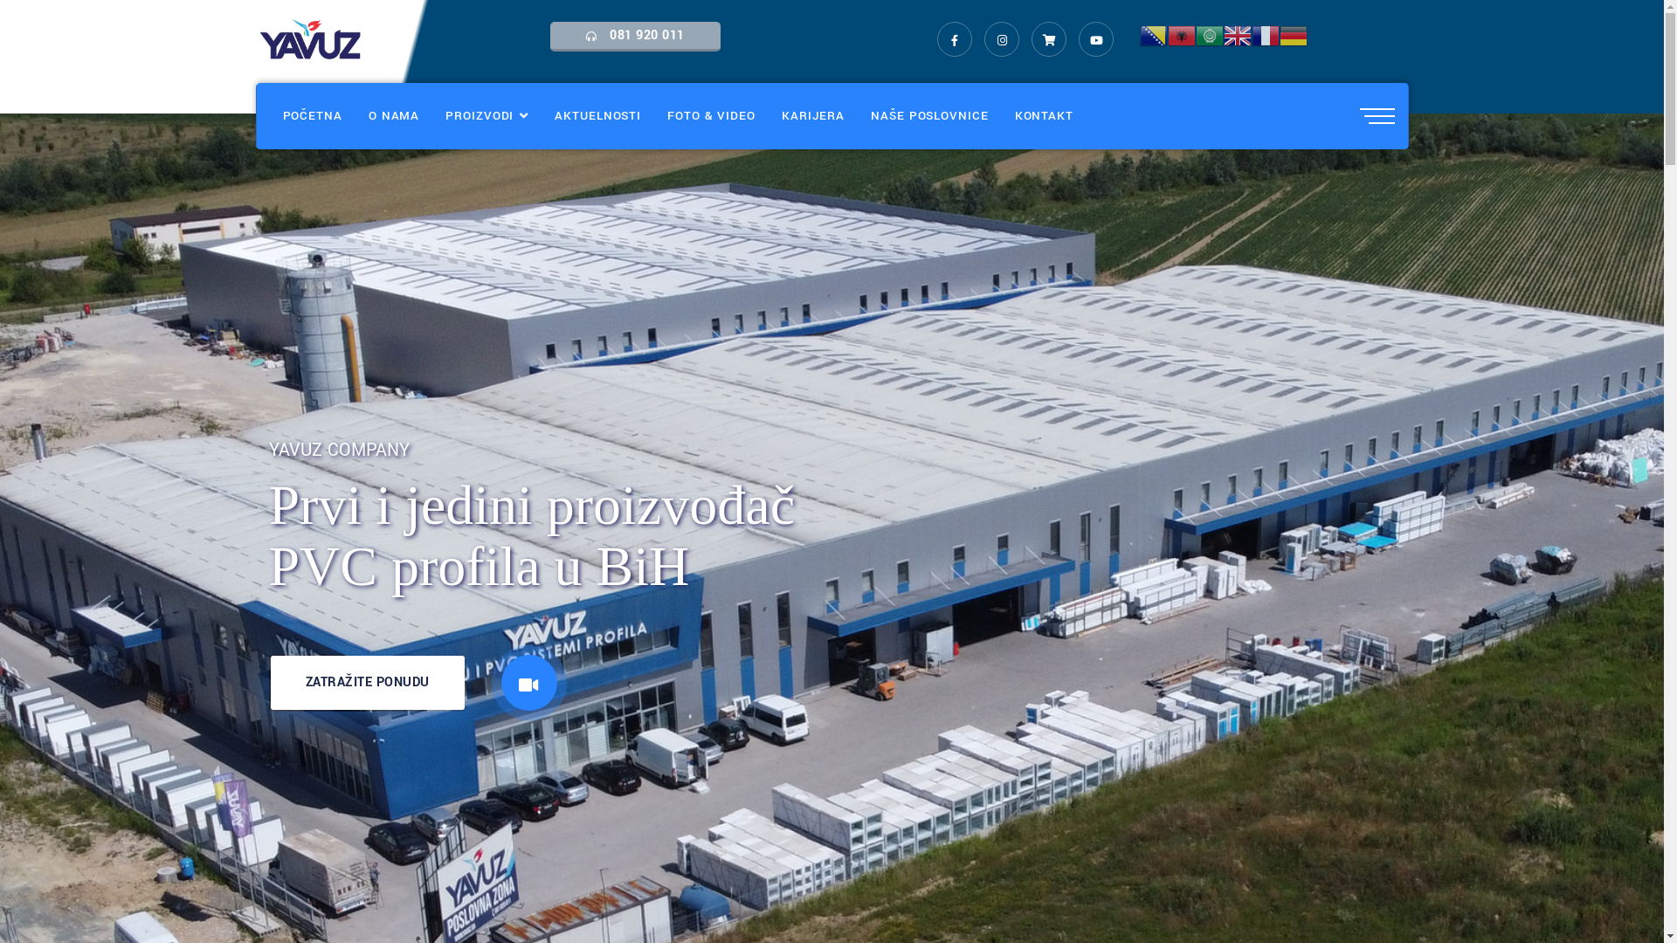 The image size is (1677, 943). I want to click on FOTO & VIDEO, so click(711, 116).